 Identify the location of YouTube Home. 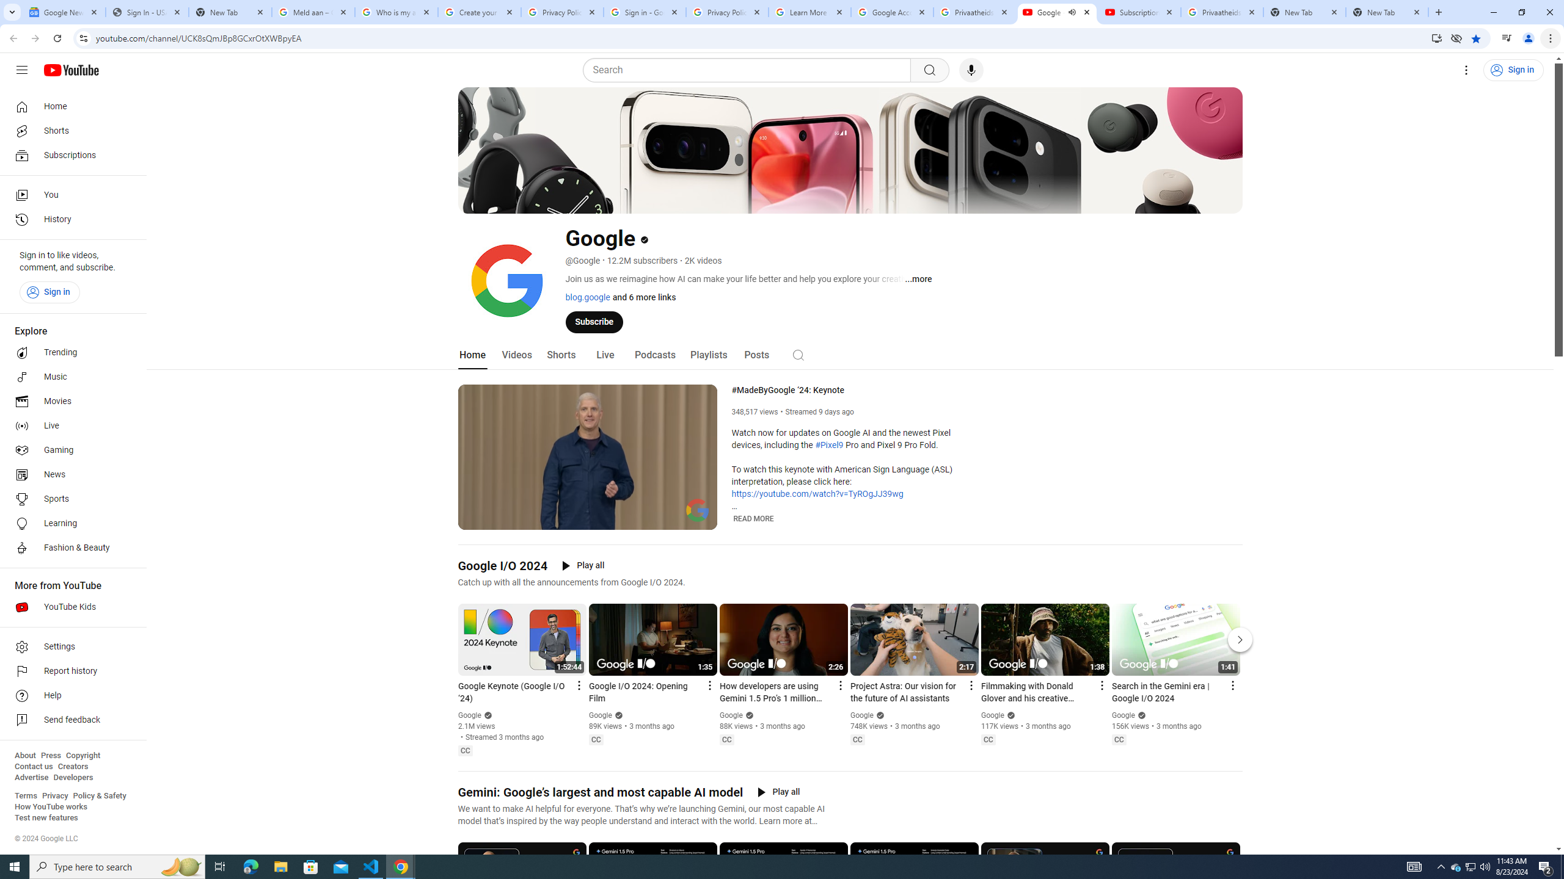
(71, 70).